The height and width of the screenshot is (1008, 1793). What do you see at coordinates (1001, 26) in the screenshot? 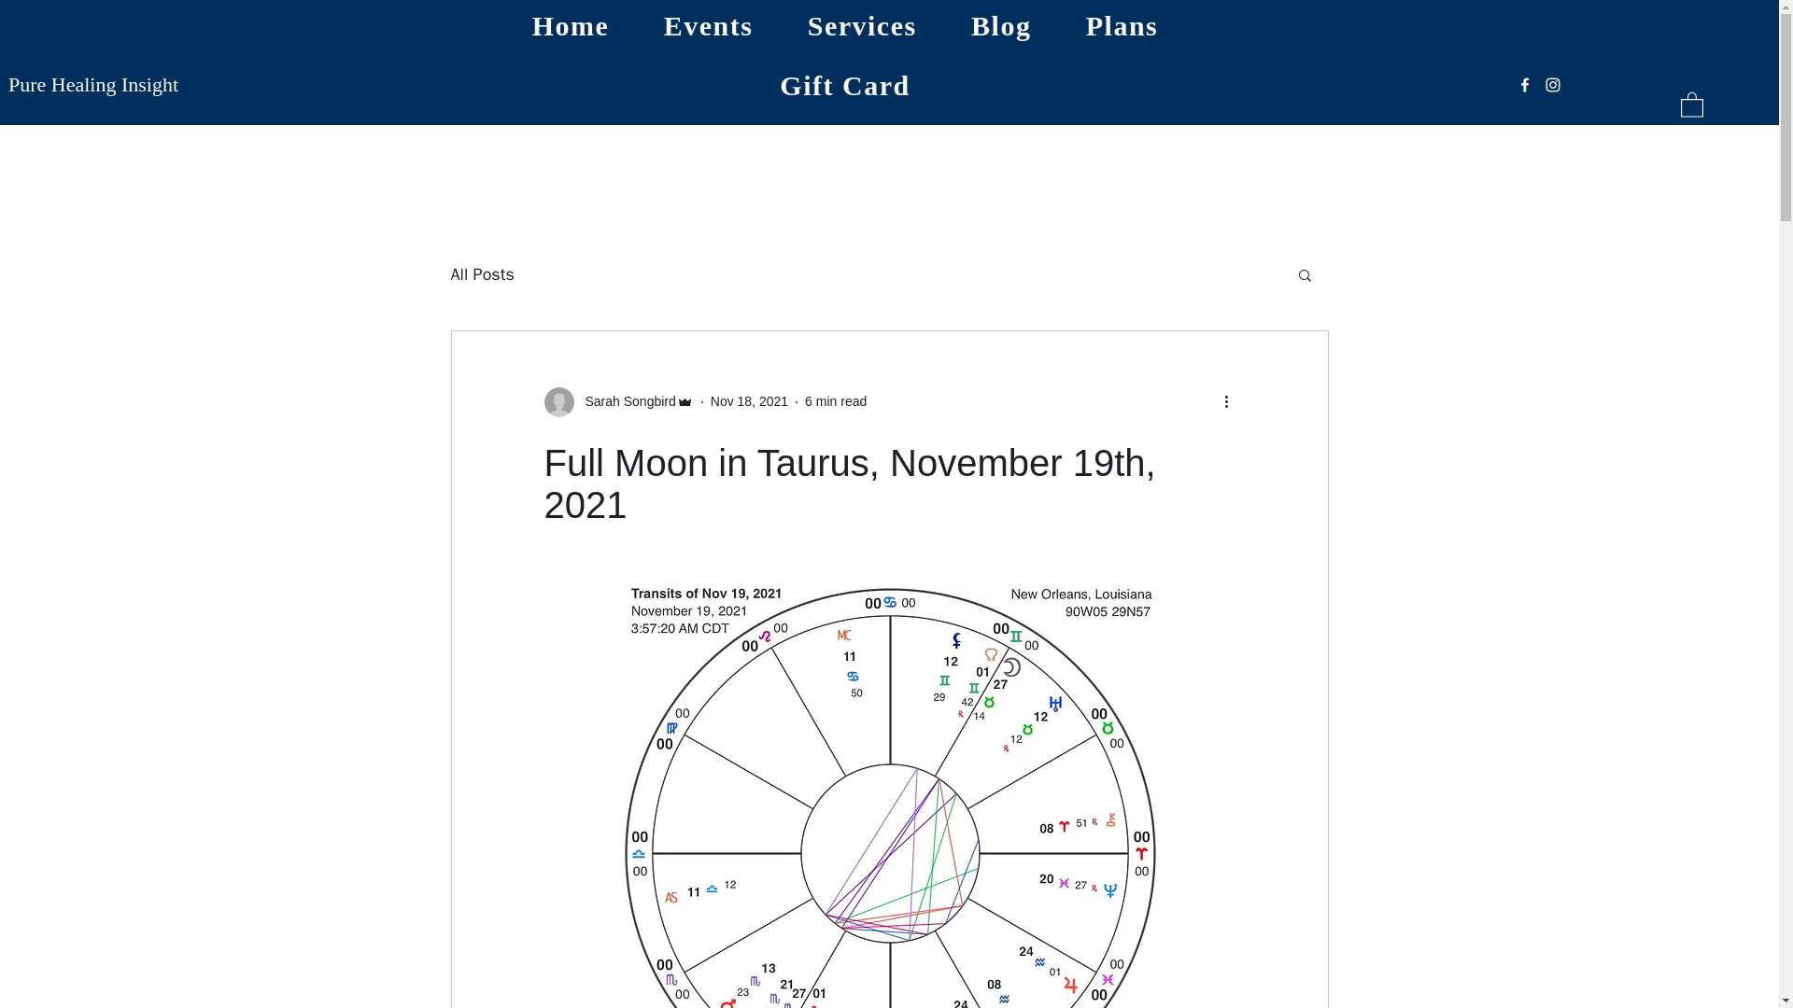
I see `Blog` at bounding box center [1001, 26].